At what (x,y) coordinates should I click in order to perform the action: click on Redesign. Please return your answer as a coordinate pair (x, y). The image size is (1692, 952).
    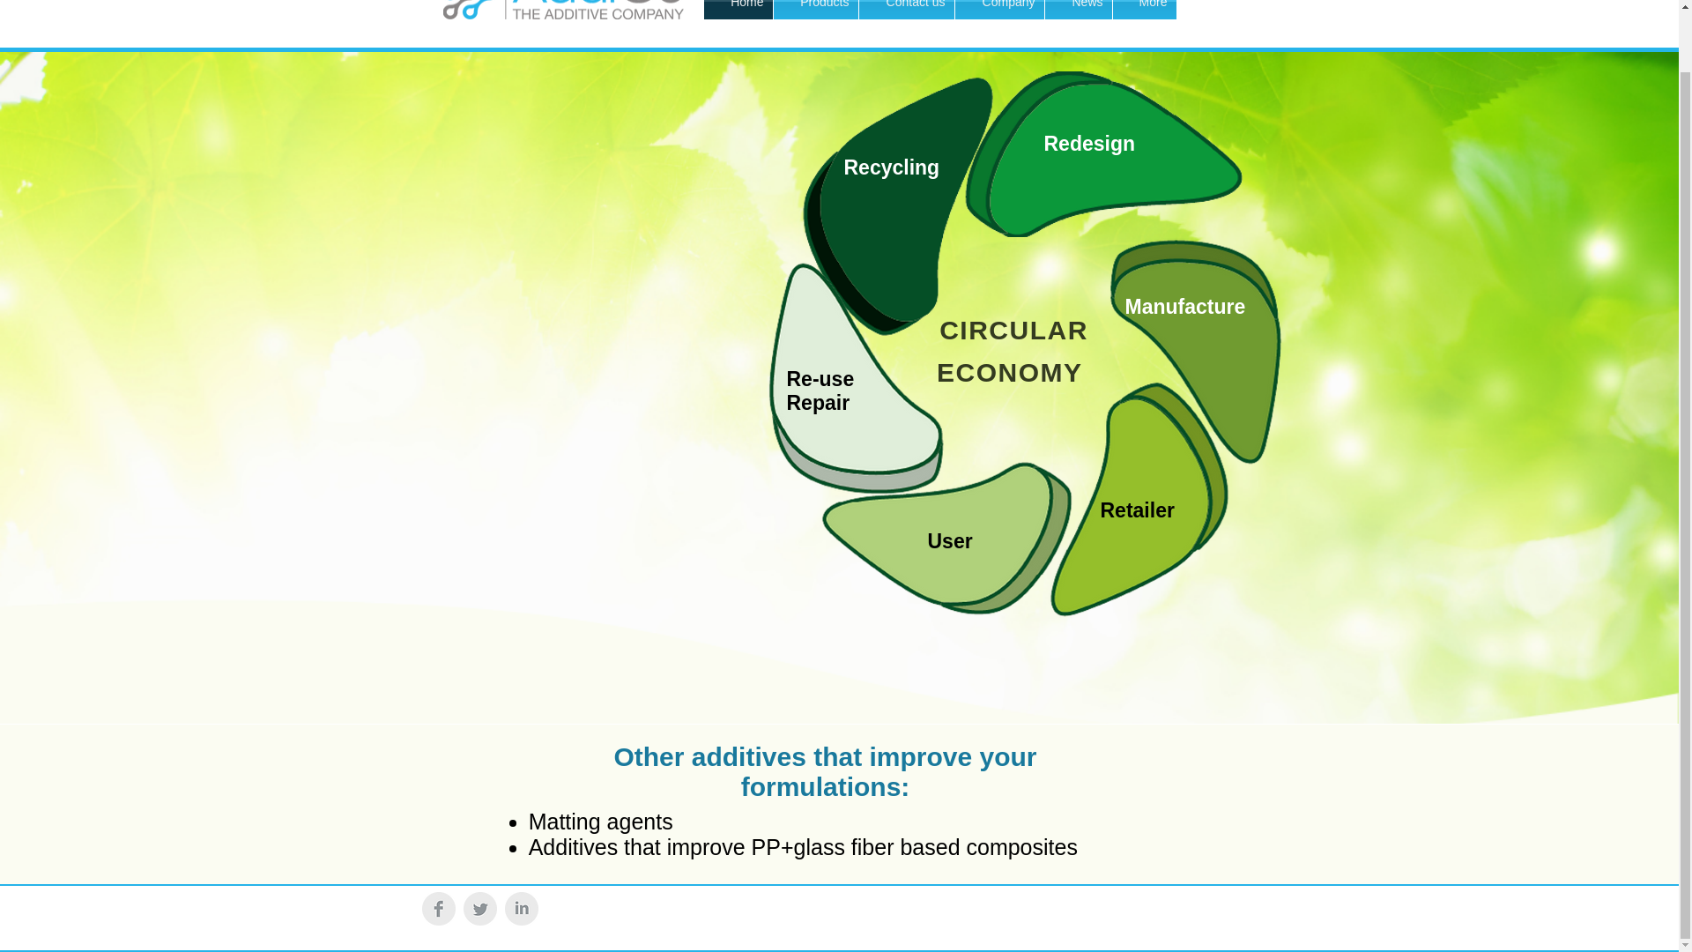
    Looking at the image, I should click on (1089, 144).